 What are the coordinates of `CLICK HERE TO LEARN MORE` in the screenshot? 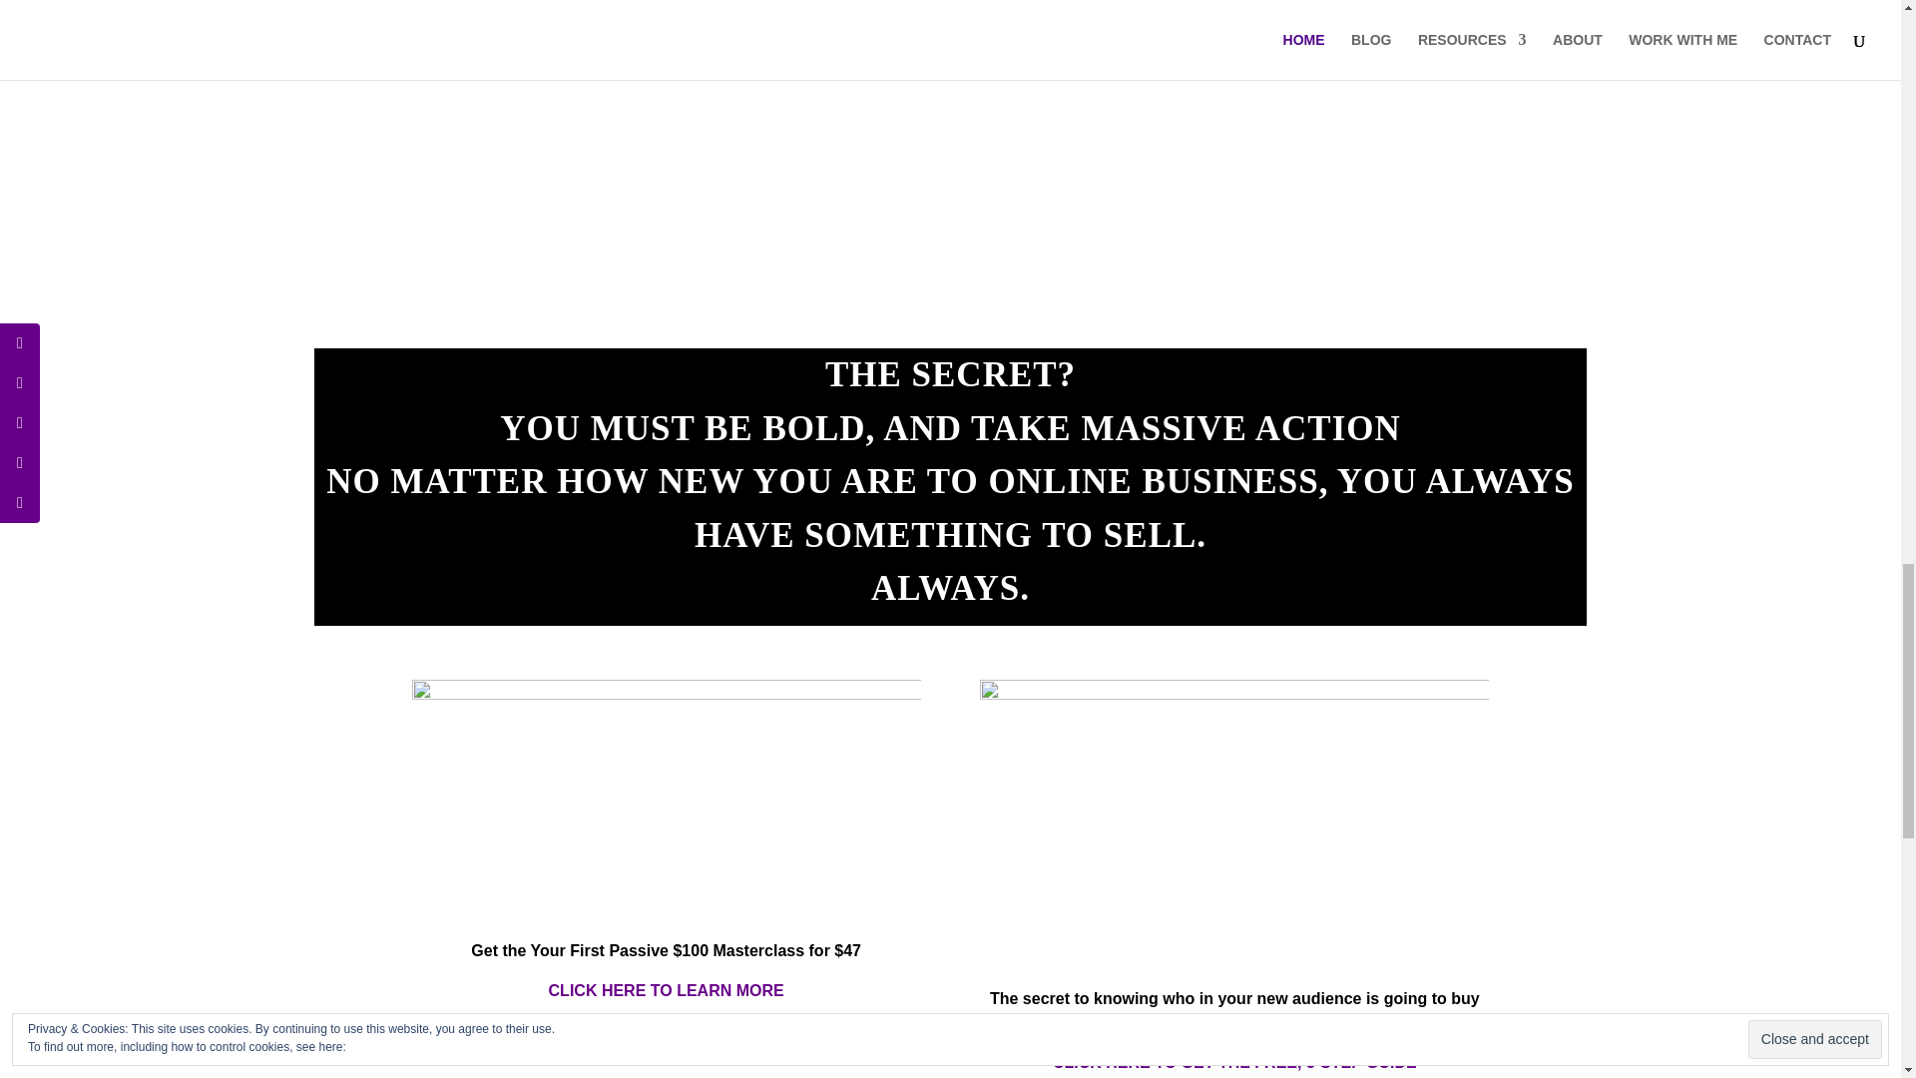 It's located at (666, 990).